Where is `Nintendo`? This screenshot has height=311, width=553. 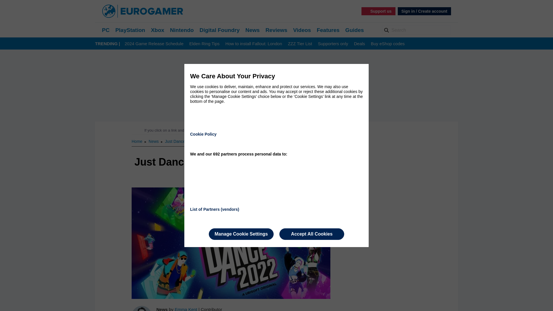 Nintendo is located at coordinates (181, 30).